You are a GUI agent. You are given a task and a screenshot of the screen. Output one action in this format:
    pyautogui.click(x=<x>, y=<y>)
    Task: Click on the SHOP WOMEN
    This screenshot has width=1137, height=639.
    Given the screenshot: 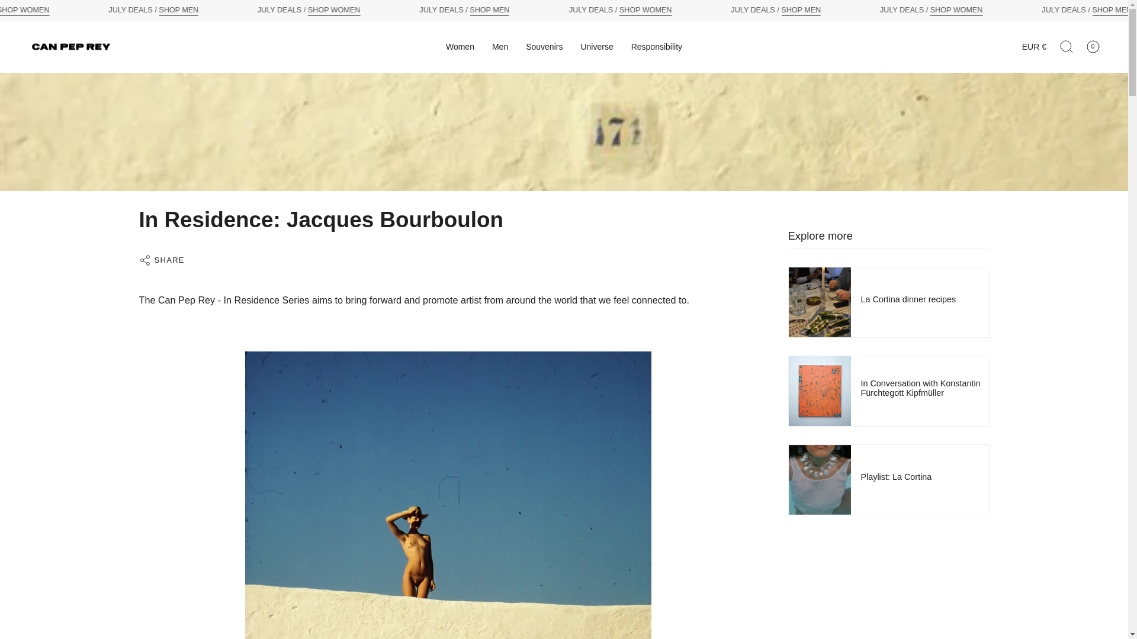 What is the action you would take?
    pyautogui.click(x=413, y=11)
    